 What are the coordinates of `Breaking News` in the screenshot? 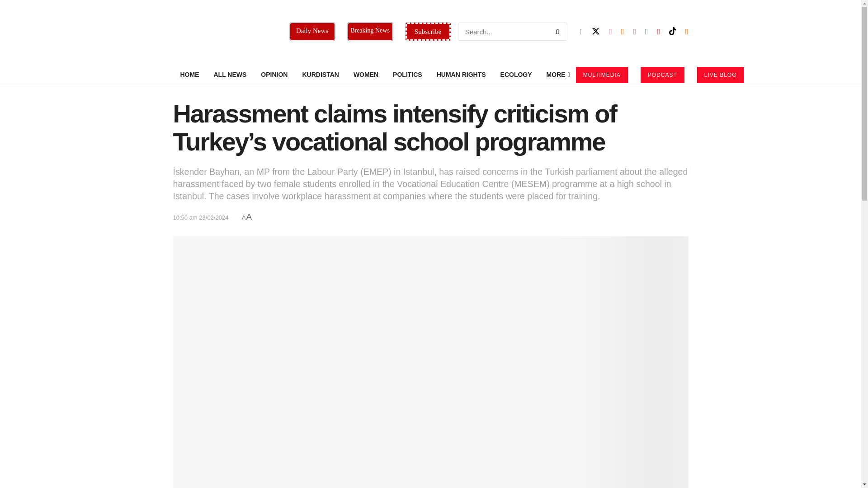 It's located at (370, 31).